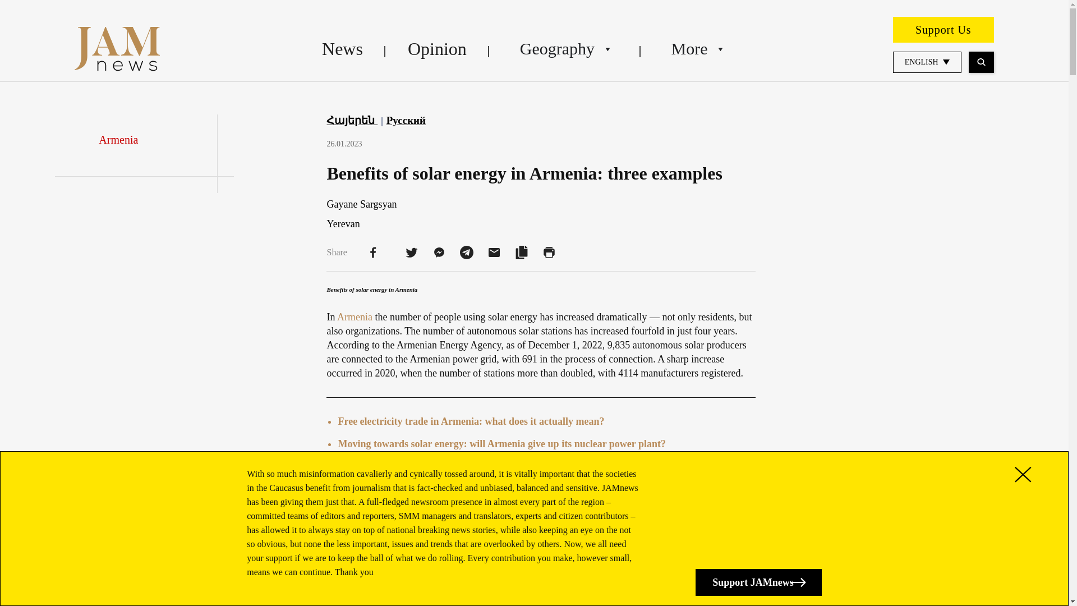 This screenshot has width=1077, height=606. Describe the element at coordinates (565, 48) in the screenshot. I see `Geography` at that location.